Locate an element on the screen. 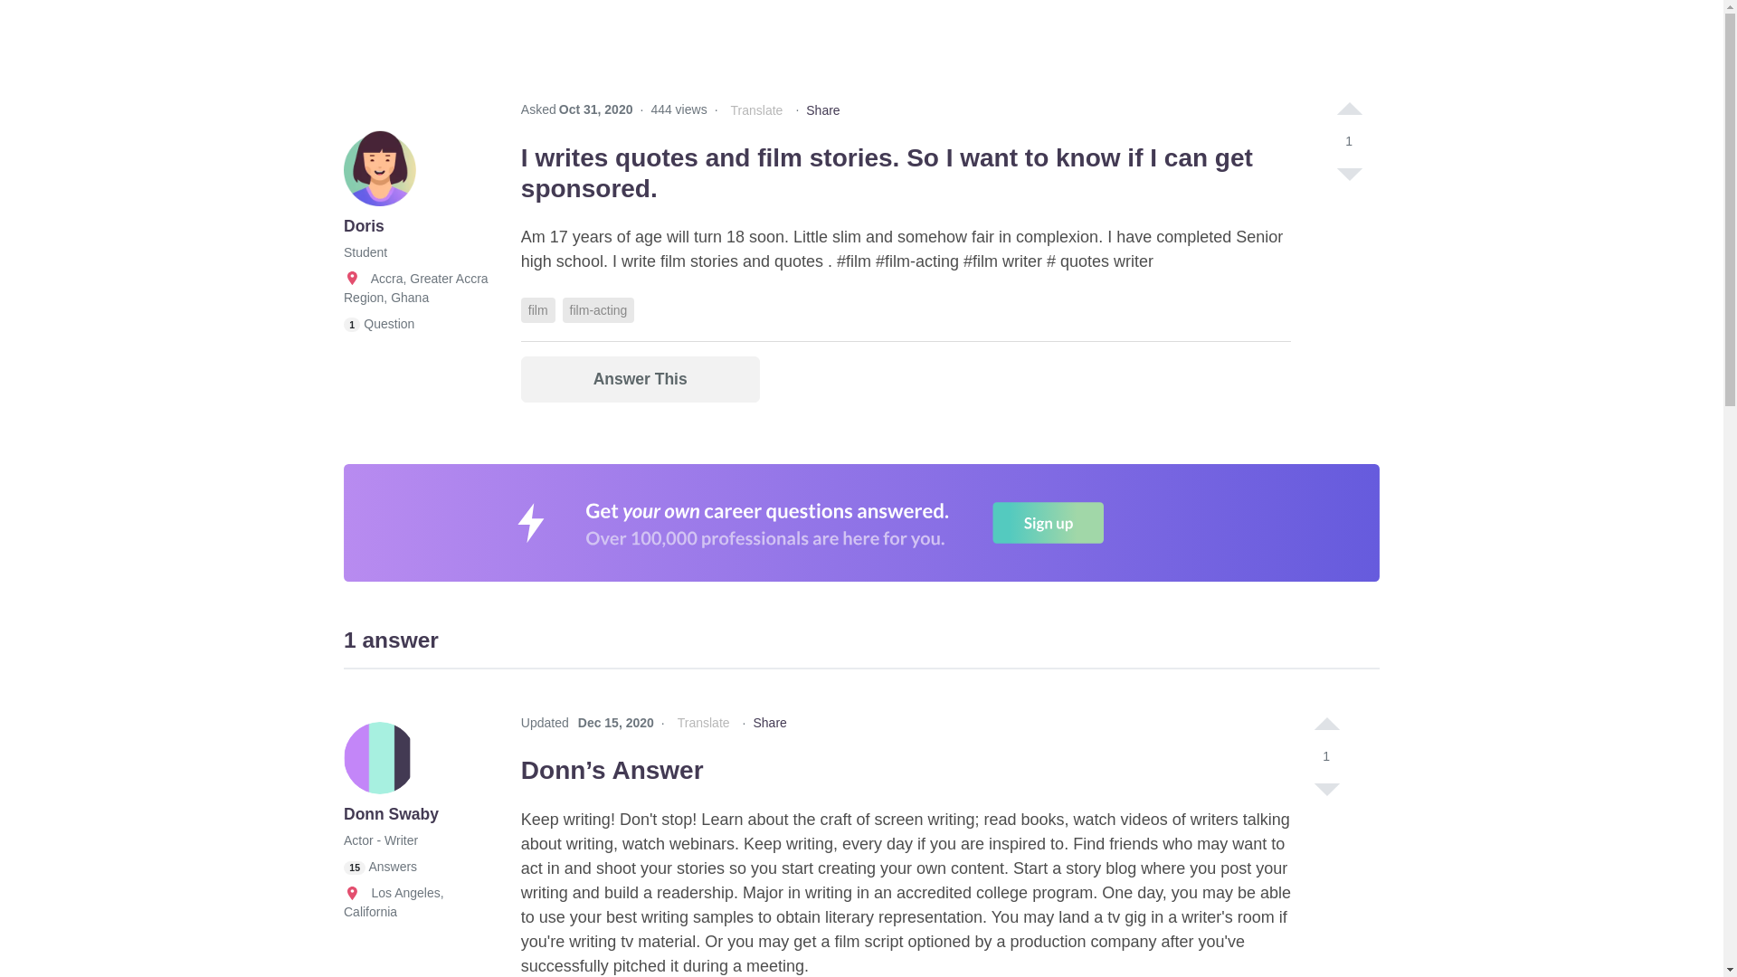 This screenshot has width=1737, height=977. Translate is located at coordinates (756, 110).